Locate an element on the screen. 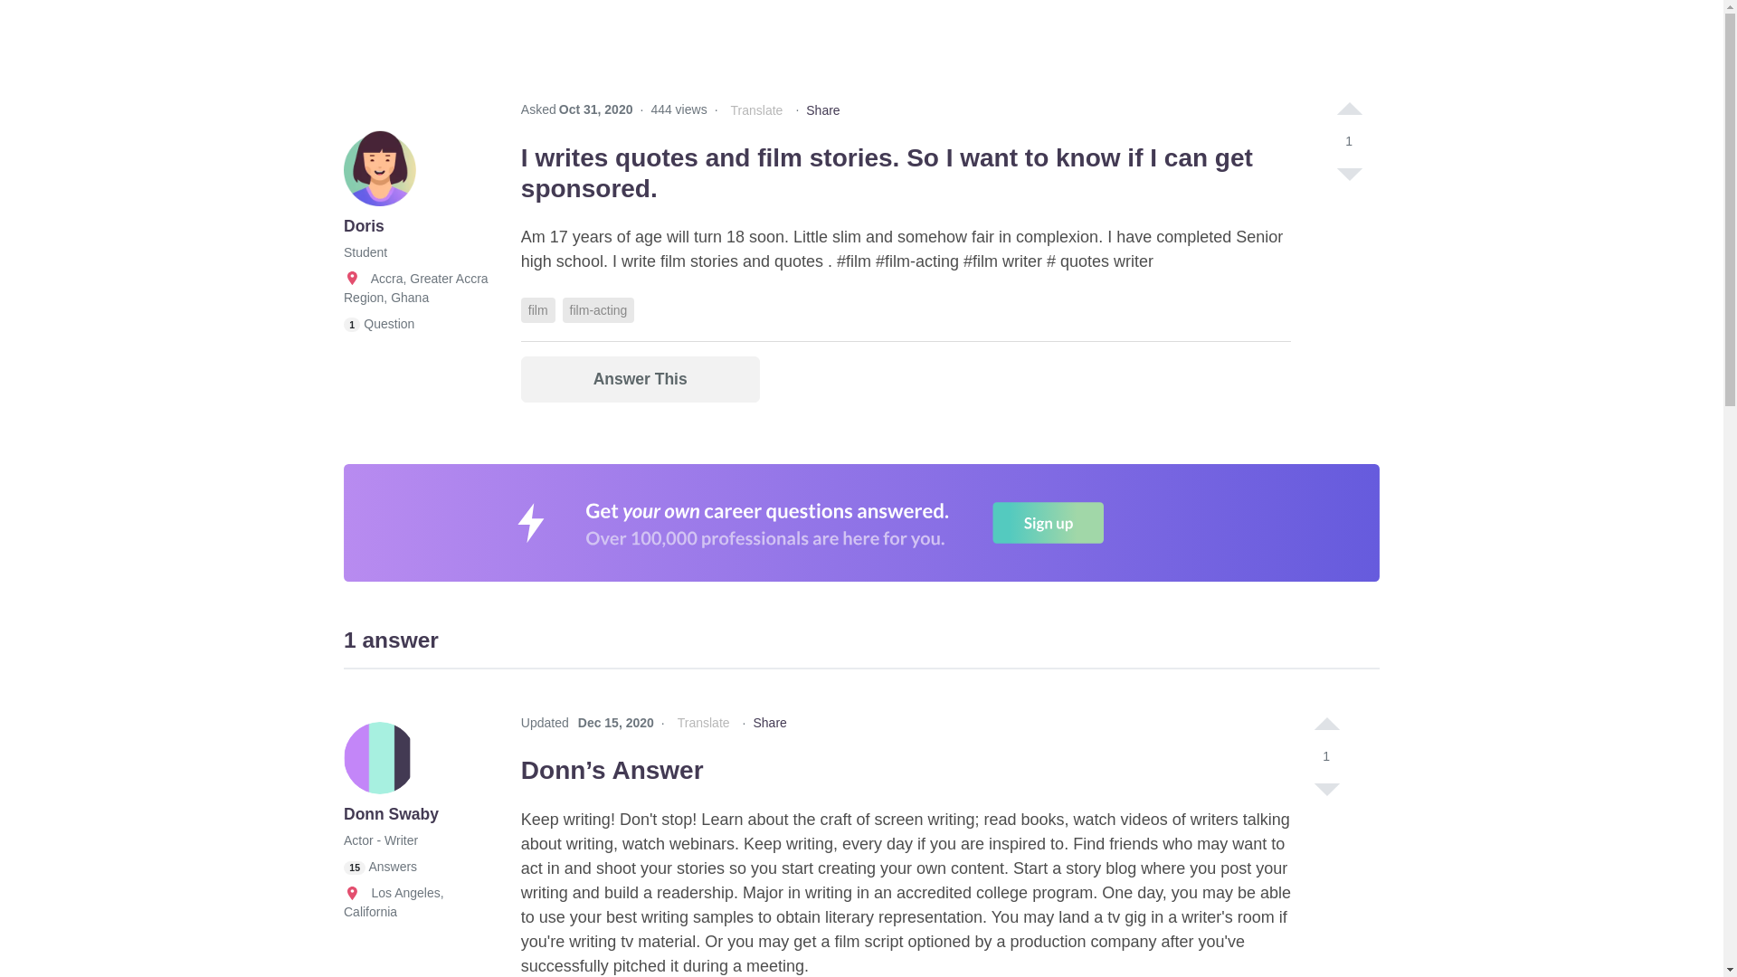 This screenshot has width=1737, height=977. Translate is located at coordinates (756, 110).